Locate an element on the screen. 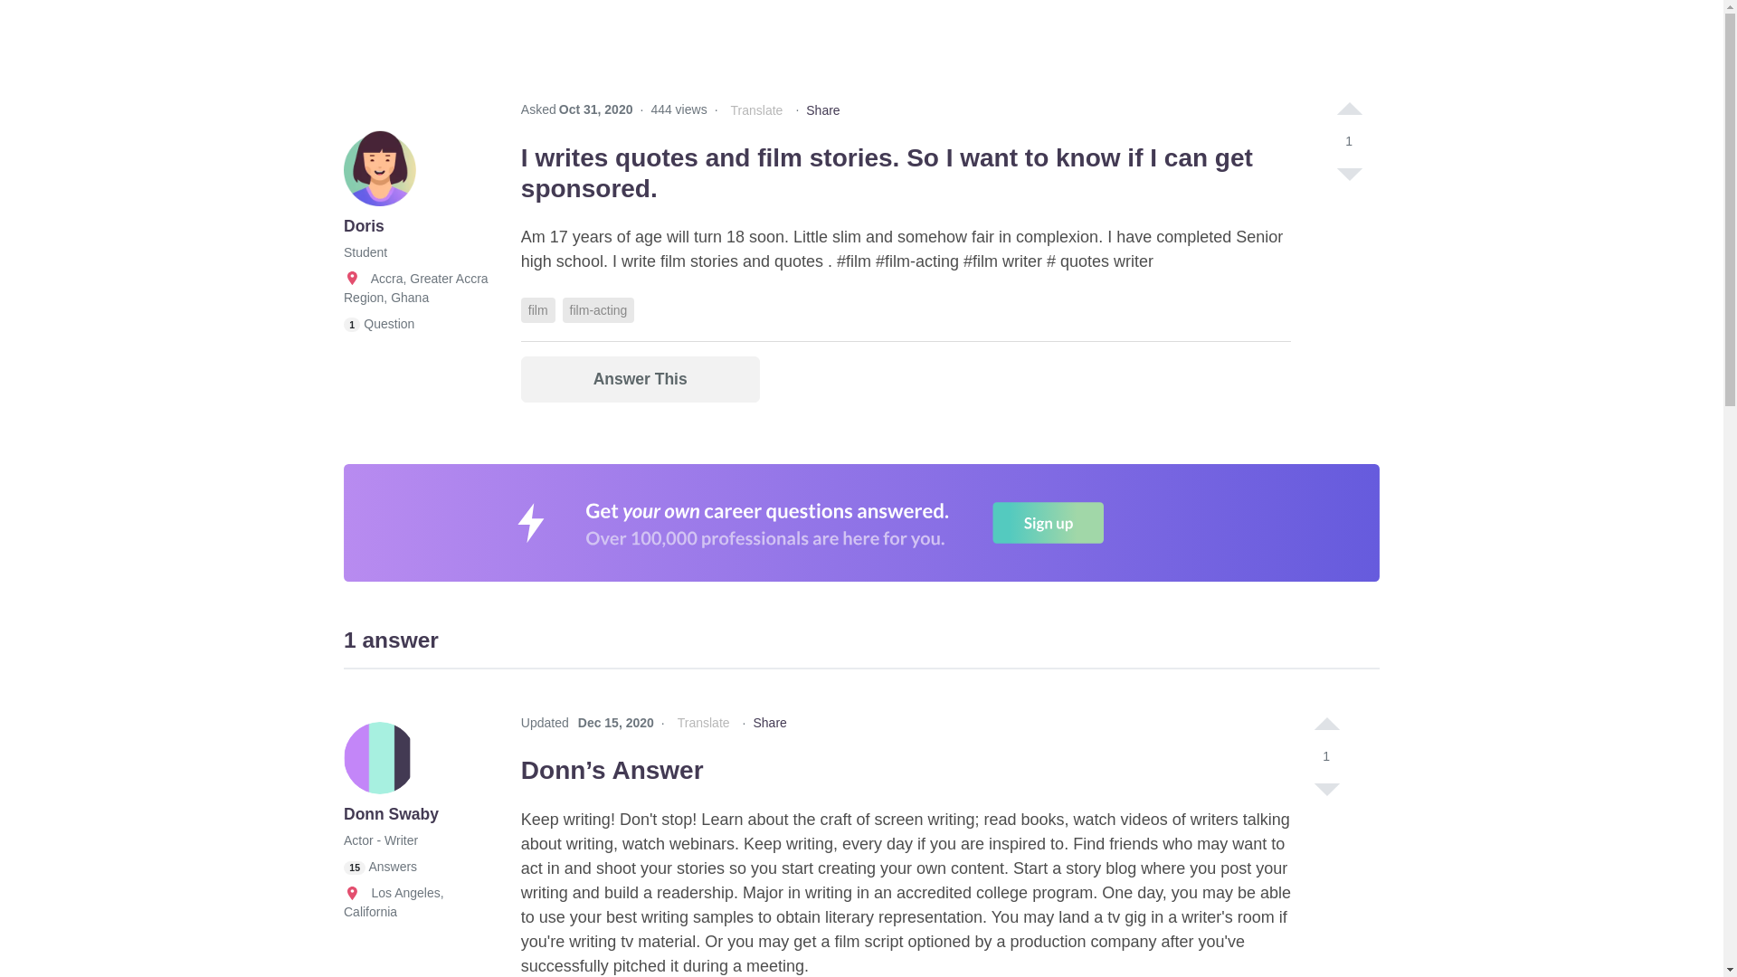 This screenshot has width=1737, height=977. Translate is located at coordinates (756, 110).